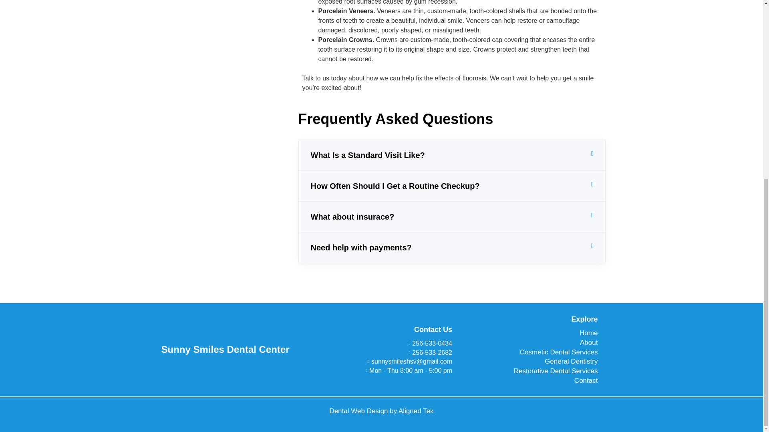  I want to click on 256-533-0434, so click(393, 343).